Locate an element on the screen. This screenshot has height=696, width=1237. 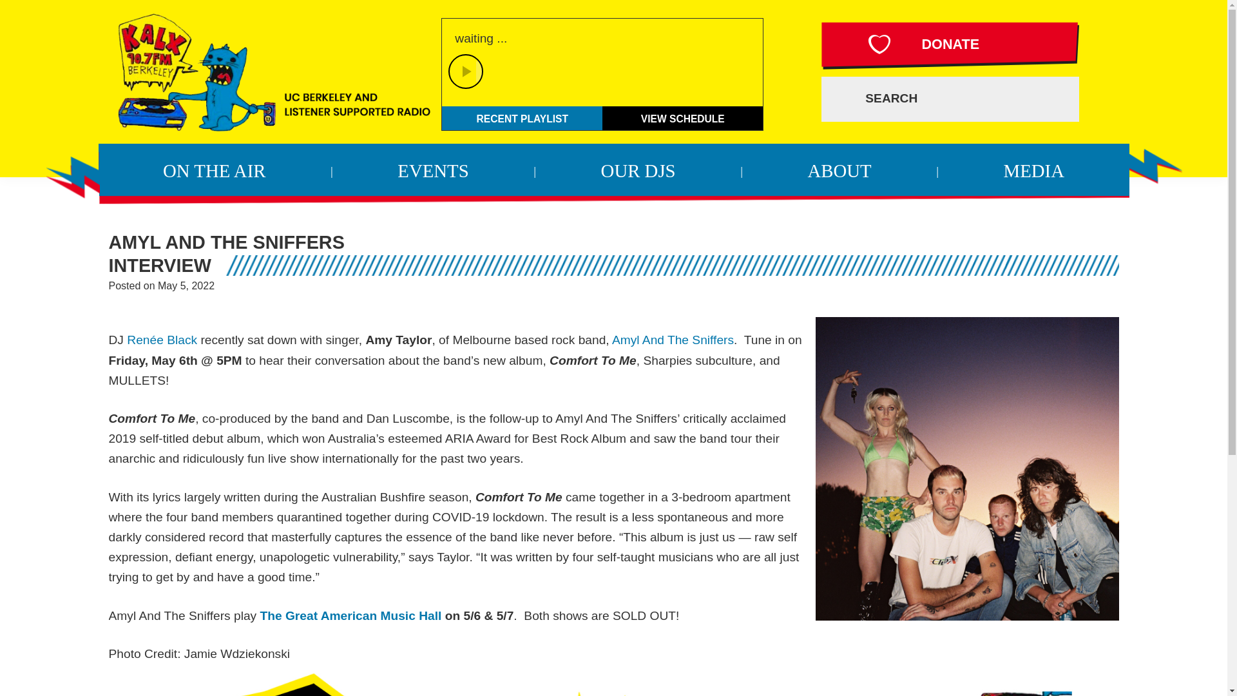
RECENT PLAYLIST is located at coordinates (522, 118).